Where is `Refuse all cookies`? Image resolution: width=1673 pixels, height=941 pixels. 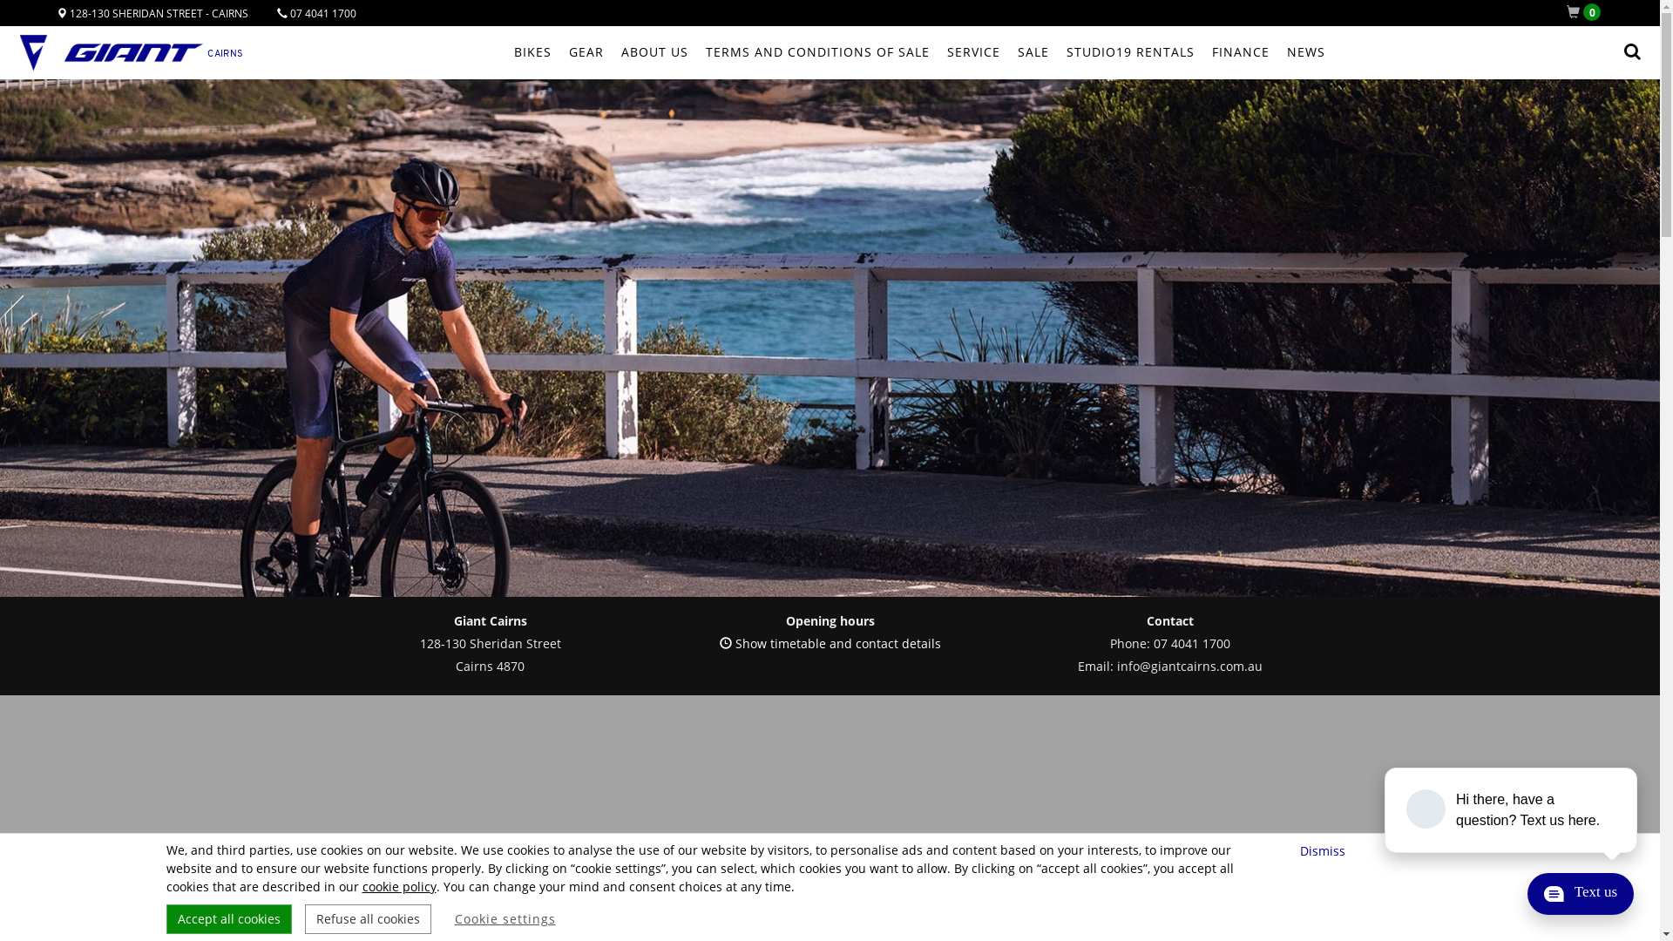 Refuse all cookies is located at coordinates (368, 919).